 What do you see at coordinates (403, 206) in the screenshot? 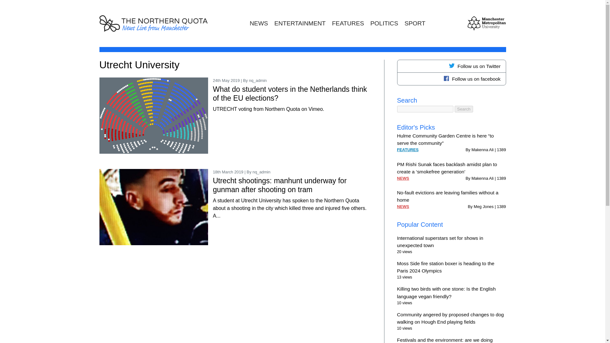
I see `NEWS` at bounding box center [403, 206].